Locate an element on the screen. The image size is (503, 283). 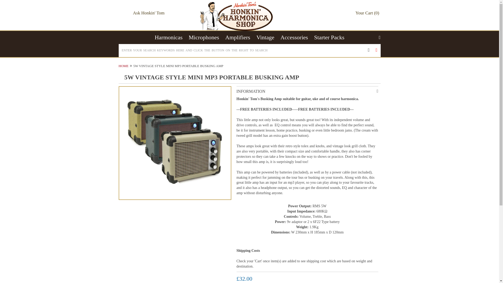
HOME is located at coordinates (123, 66).